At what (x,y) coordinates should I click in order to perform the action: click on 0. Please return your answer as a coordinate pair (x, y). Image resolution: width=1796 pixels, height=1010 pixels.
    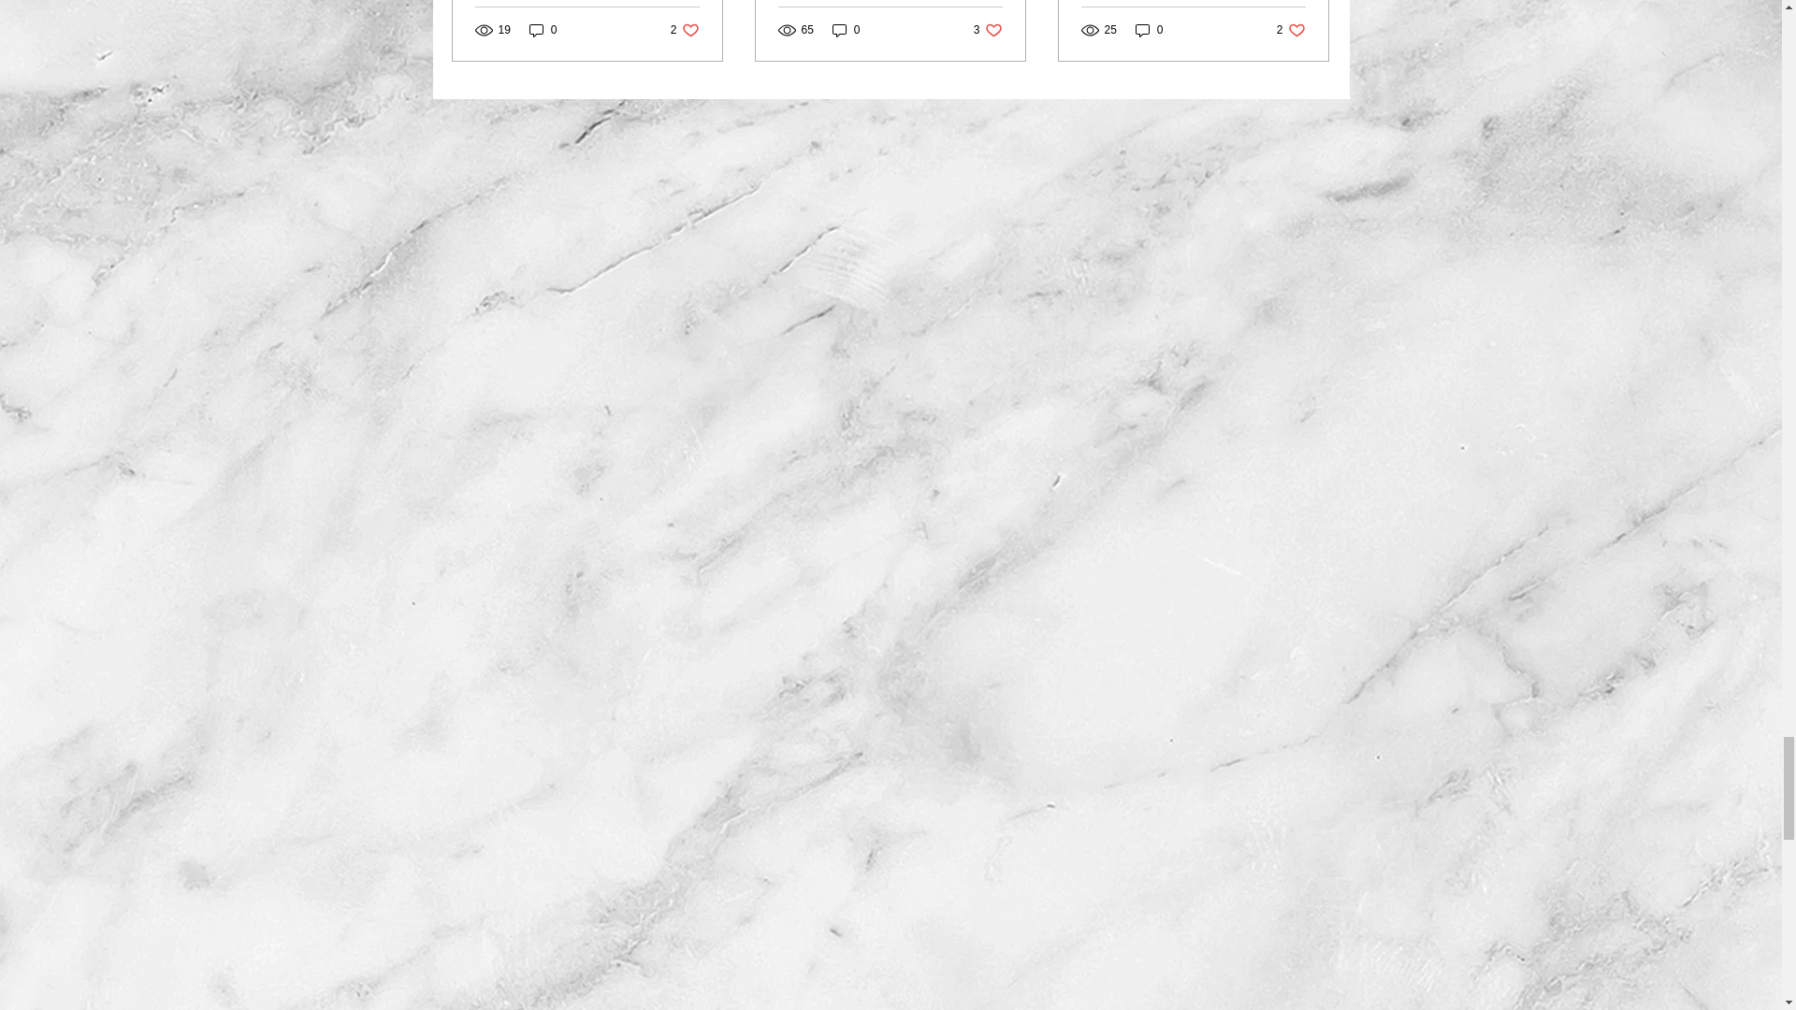
    Looking at the image, I should click on (1291, 30).